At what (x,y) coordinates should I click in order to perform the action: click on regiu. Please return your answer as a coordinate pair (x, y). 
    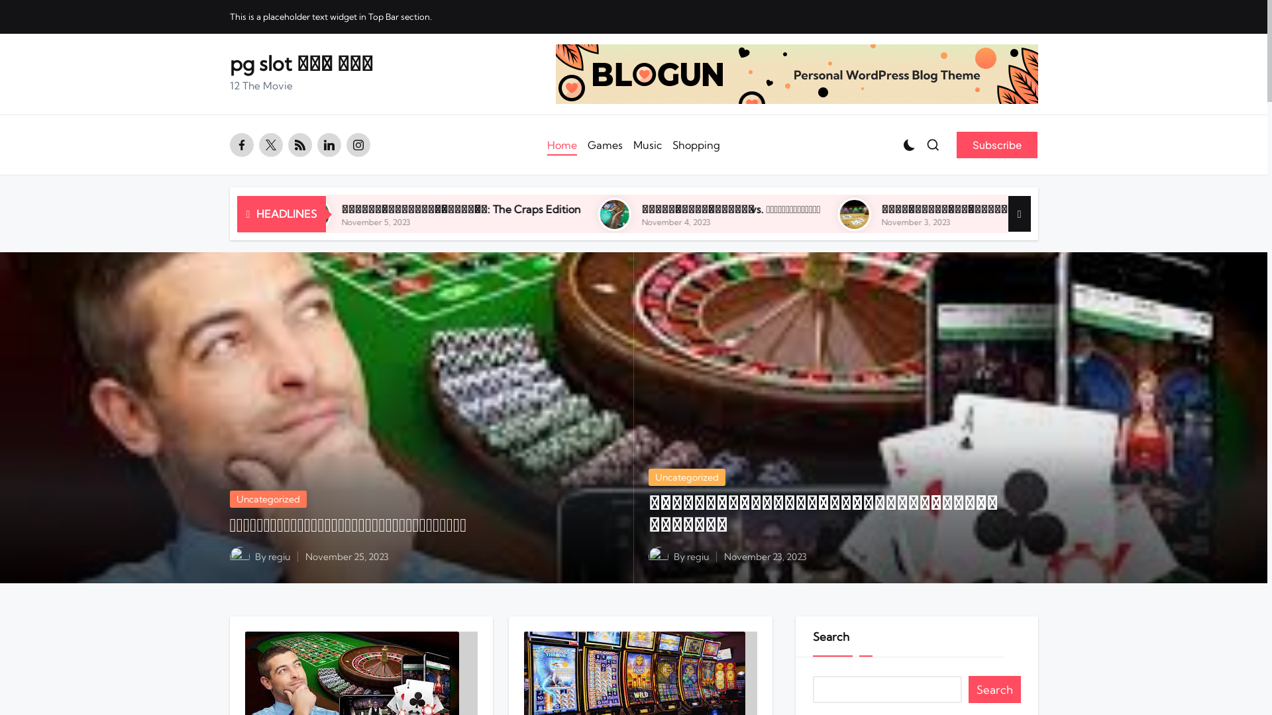
    Looking at the image, I should click on (697, 557).